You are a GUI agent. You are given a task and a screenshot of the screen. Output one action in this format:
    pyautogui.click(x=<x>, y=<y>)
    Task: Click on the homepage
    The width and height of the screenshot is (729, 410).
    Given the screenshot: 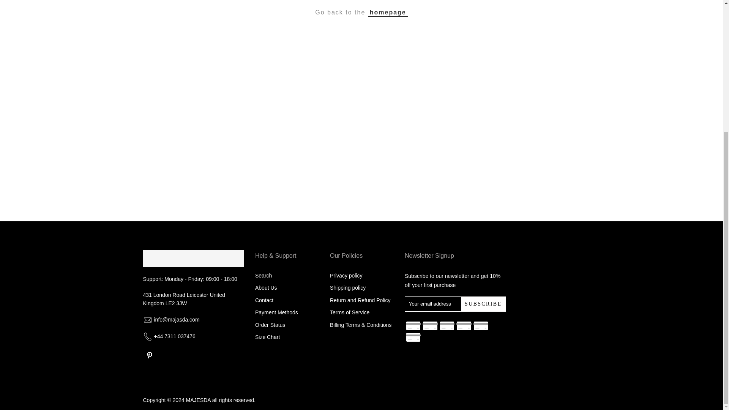 What is the action you would take?
    pyautogui.click(x=388, y=12)
    